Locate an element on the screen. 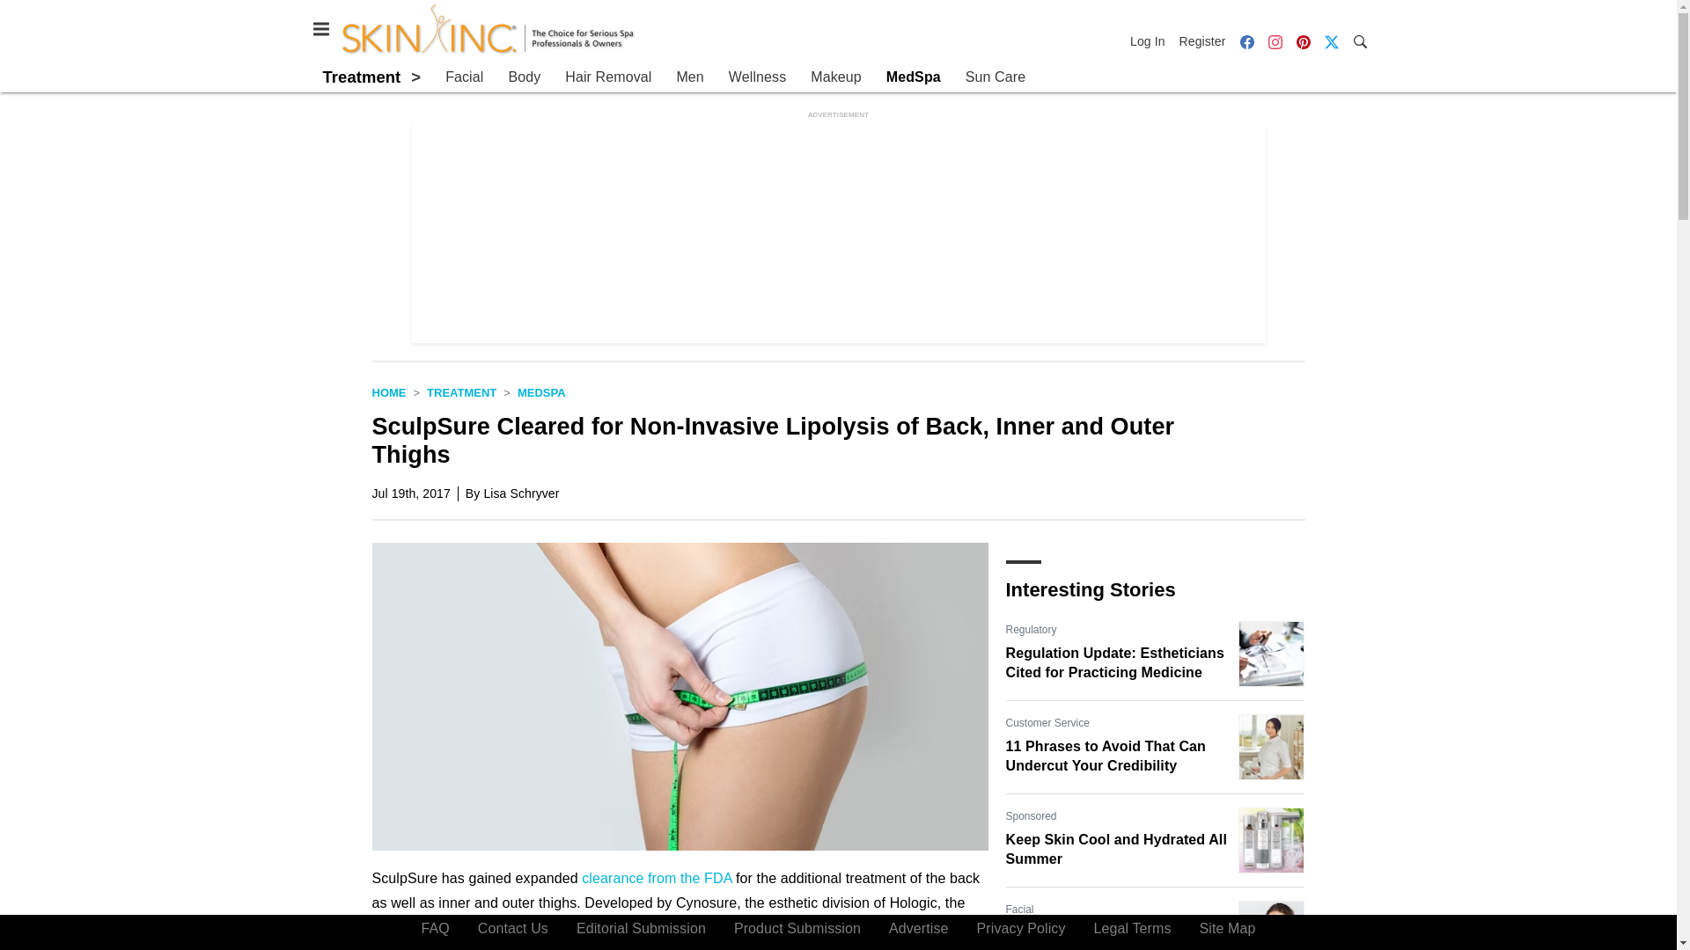  Pinterest icon is located at coordinates (1302, 40).